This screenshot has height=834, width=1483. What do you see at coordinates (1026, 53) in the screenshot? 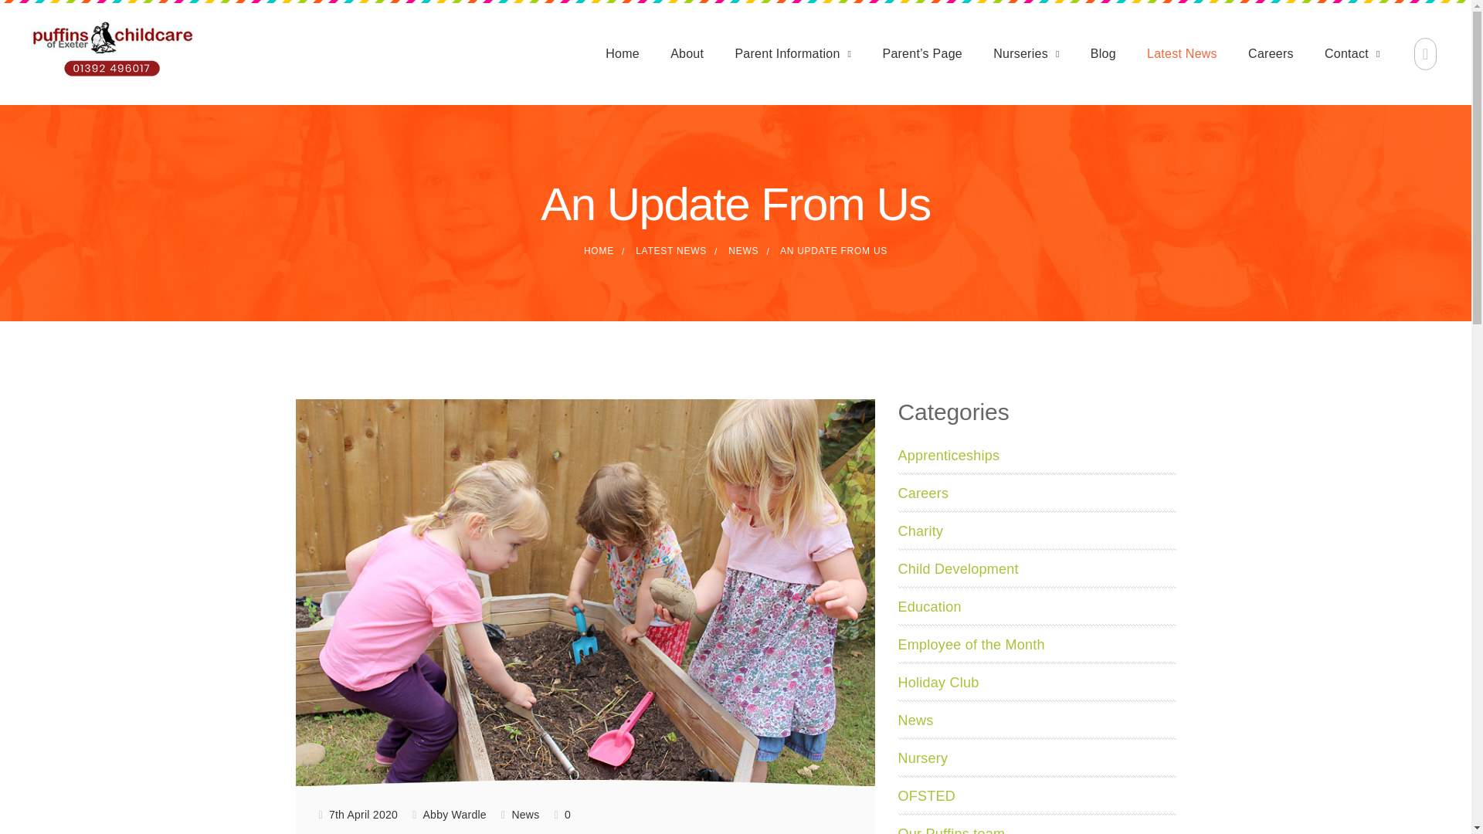
I see `Nurseries` at bounding box center [1026, 53].